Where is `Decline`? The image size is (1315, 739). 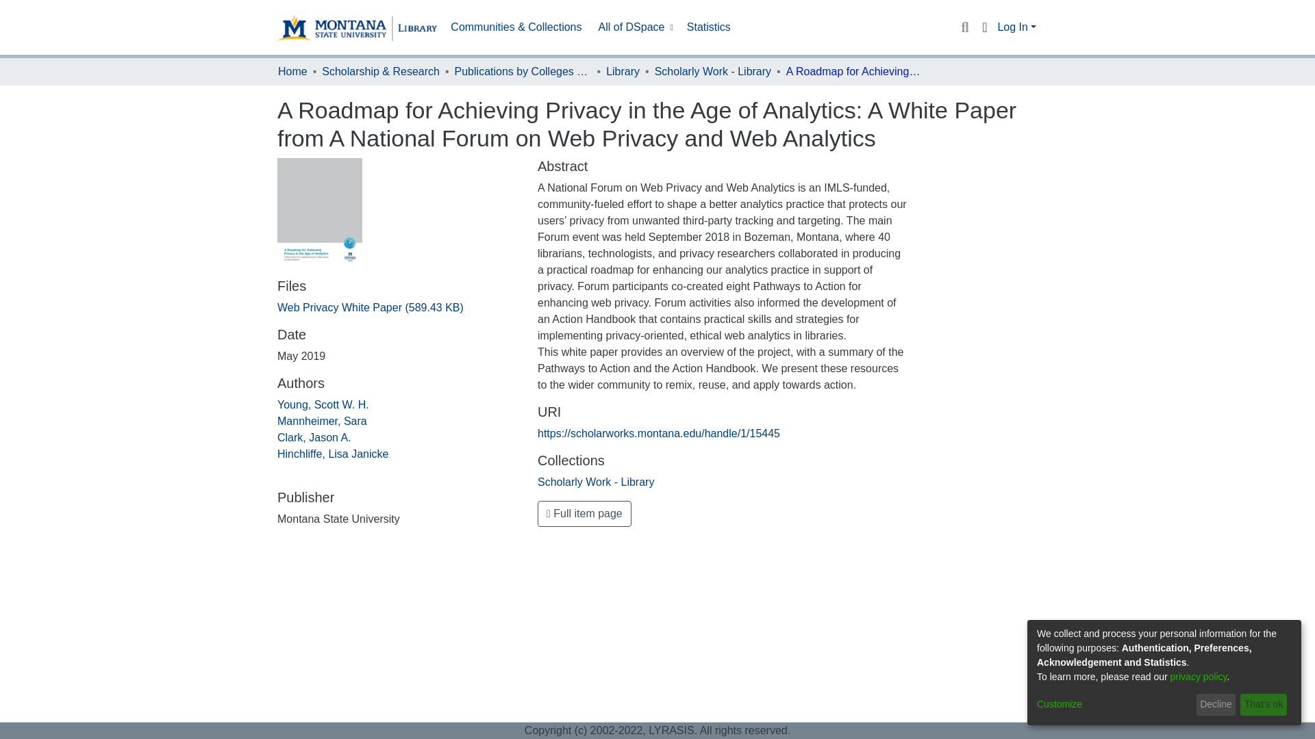 Decline is located at coordinates (1216, 705).